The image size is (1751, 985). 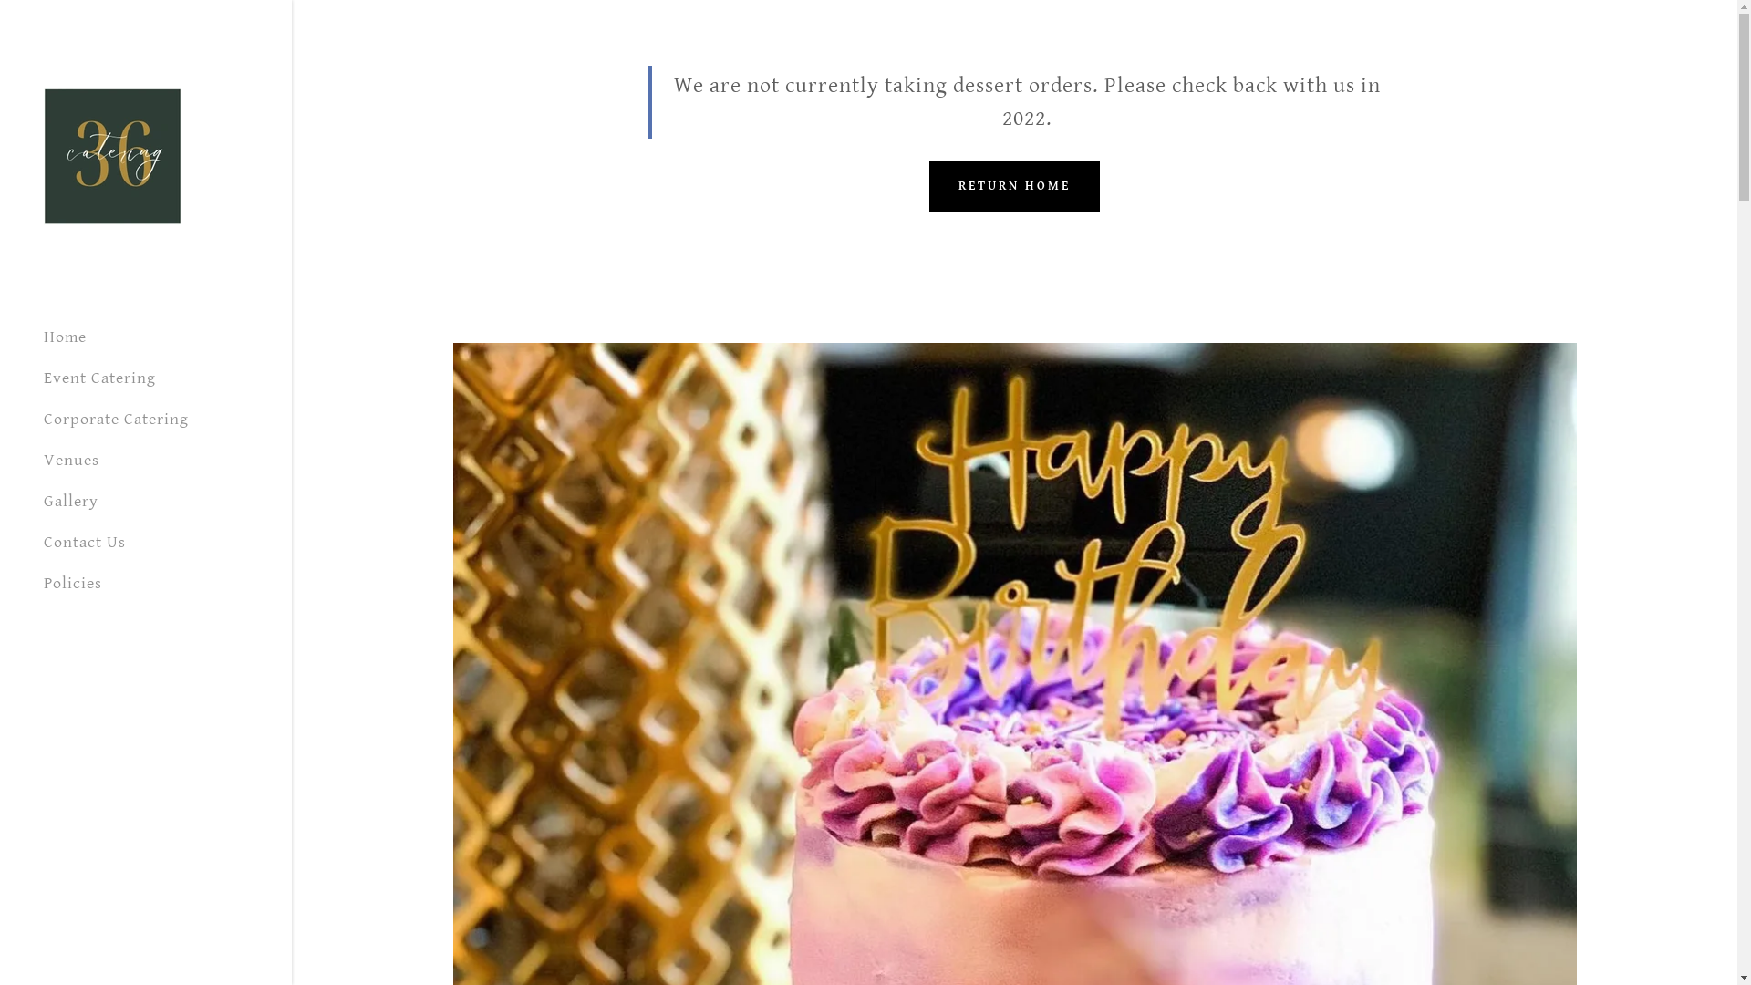 I want to click on 36Sweets Desserts & Catering, so click(x=113, y=155).